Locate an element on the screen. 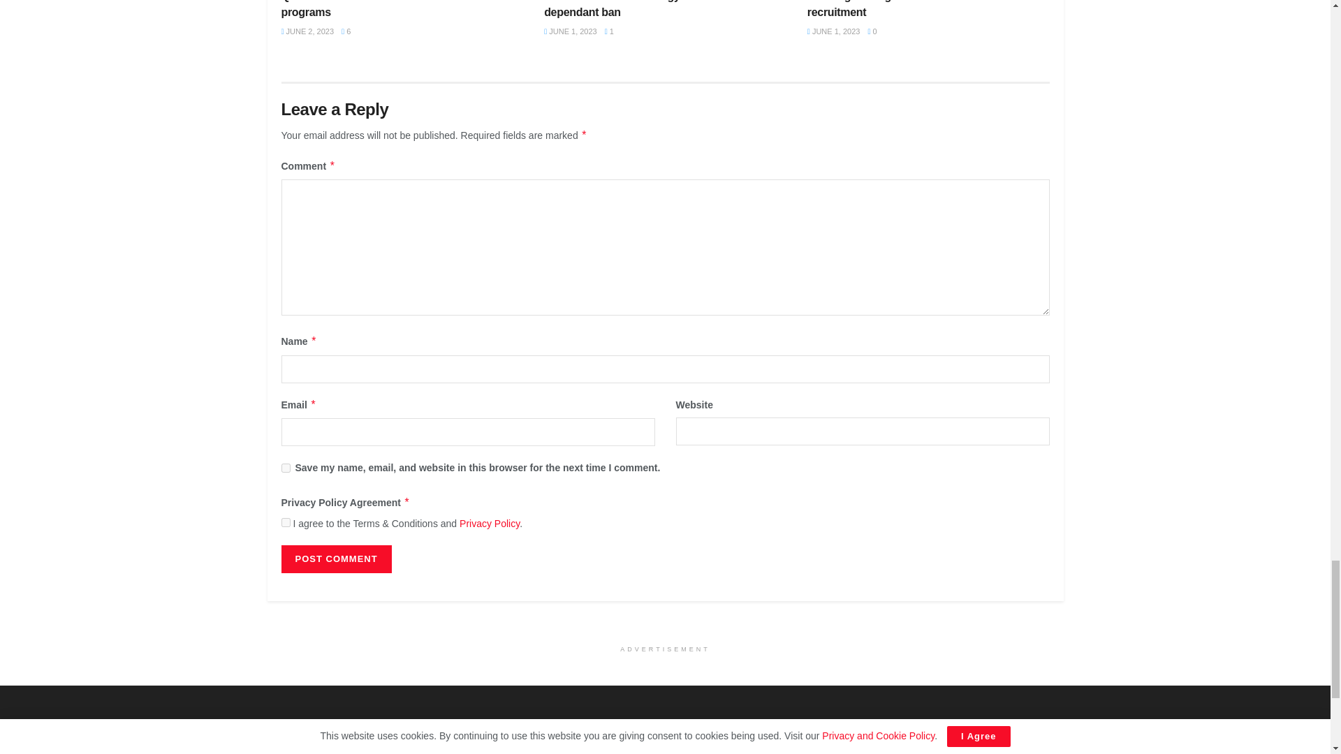 This screenshot has width=1341, height=754. on is located at coordinates (285, 522).